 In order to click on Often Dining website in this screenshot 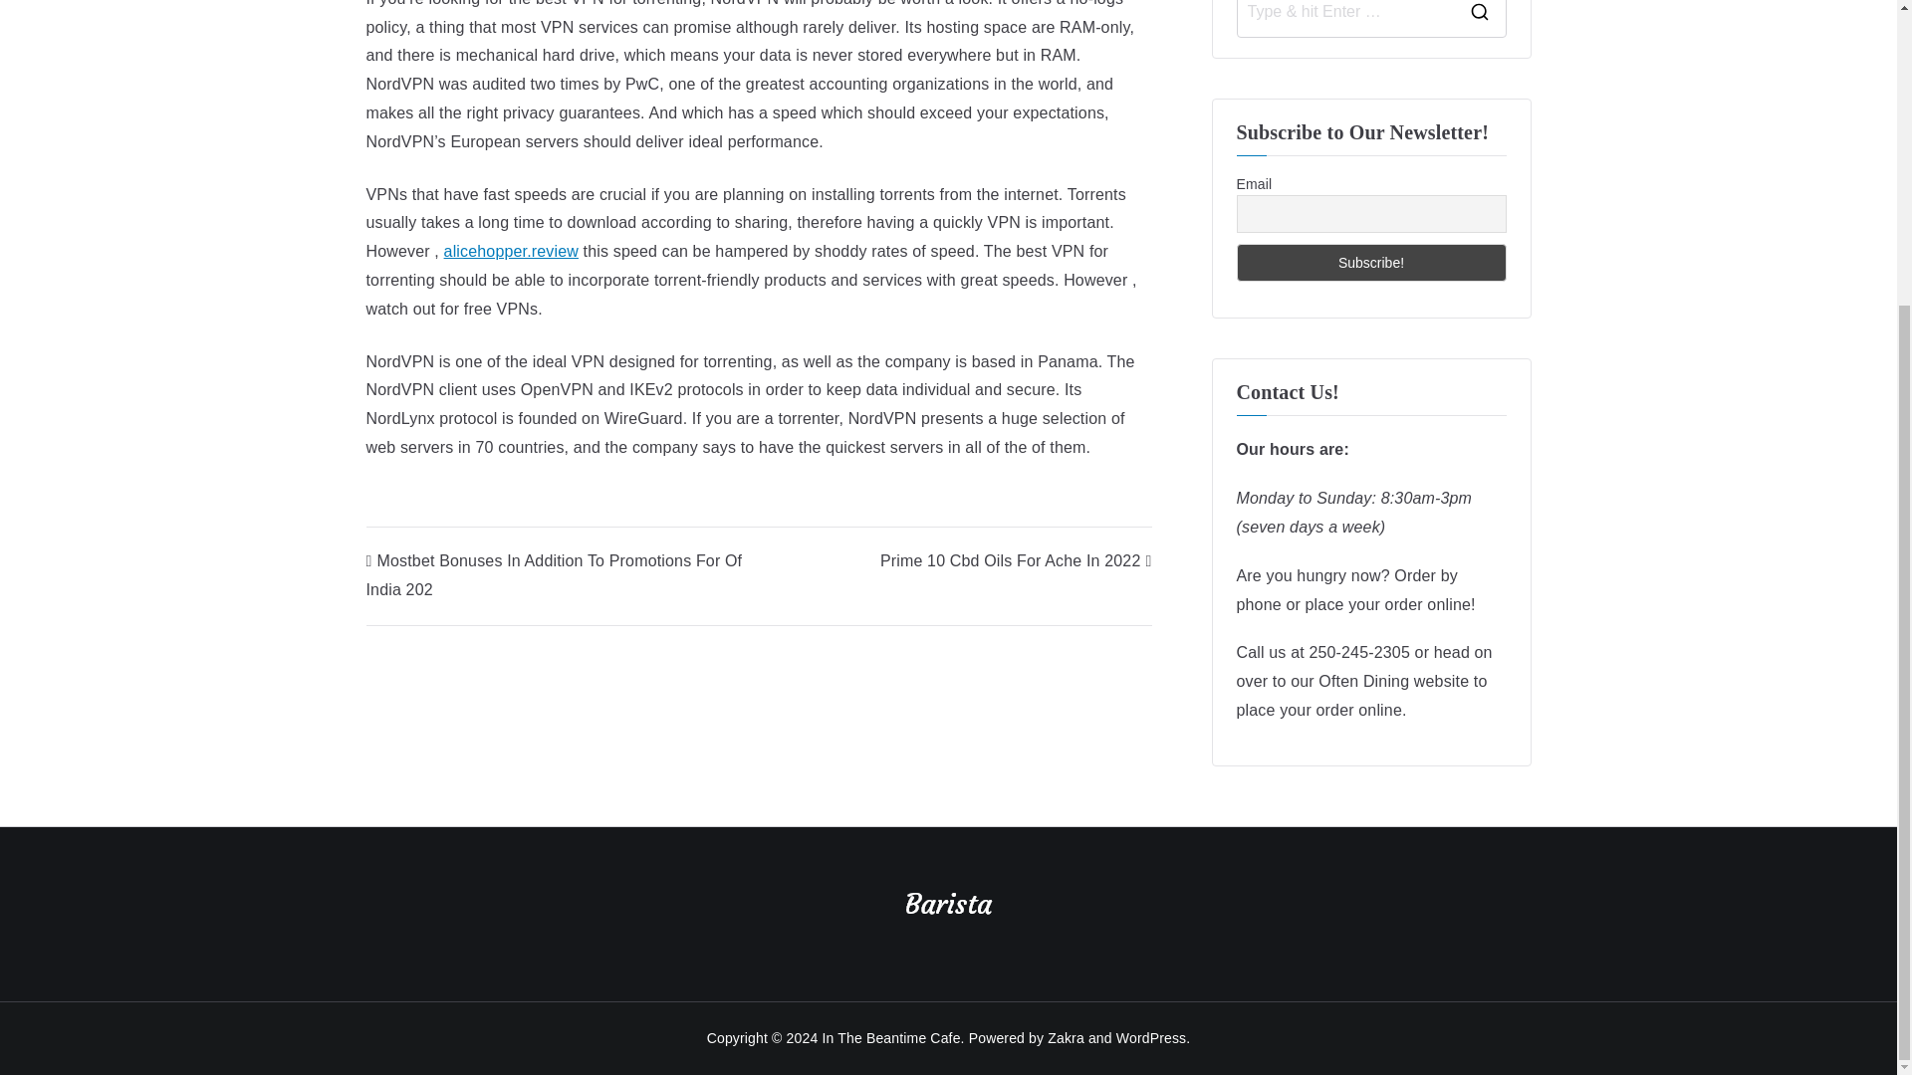, I will do `click(1393, 681)`.